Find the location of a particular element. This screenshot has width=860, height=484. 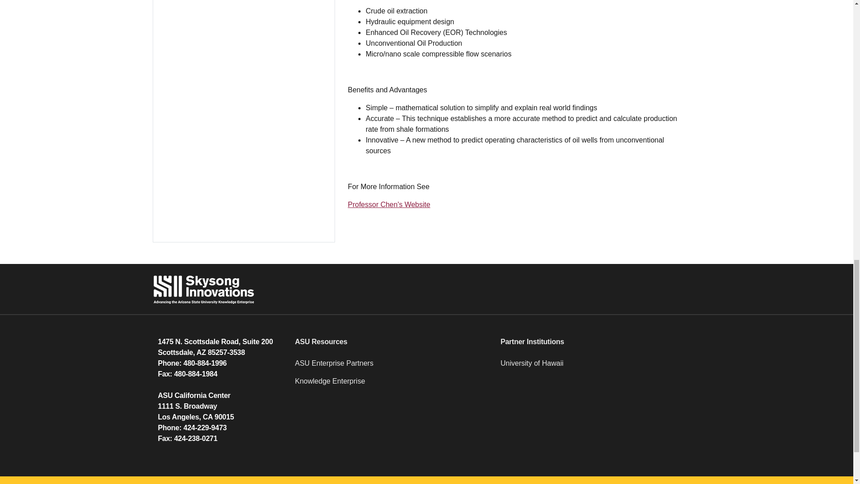

Partner Institutions is located at coordinates (598, 341).